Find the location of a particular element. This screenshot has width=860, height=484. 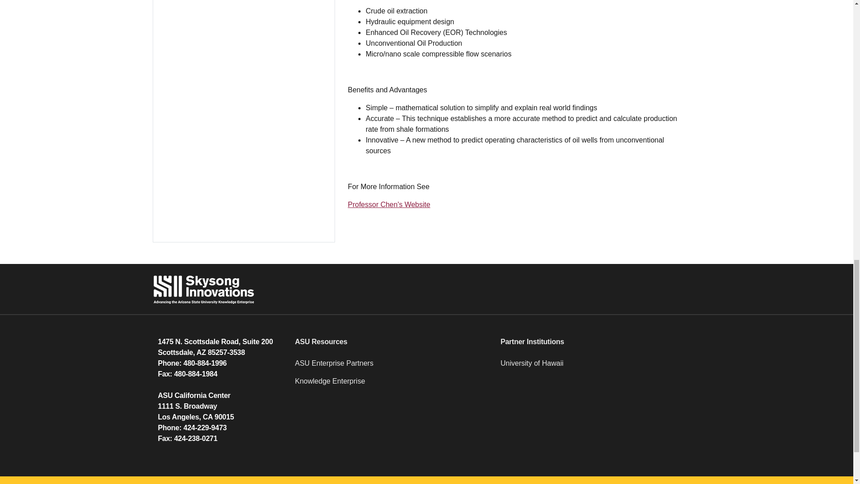

Partner Institutions is located at coordinates (598, 341).